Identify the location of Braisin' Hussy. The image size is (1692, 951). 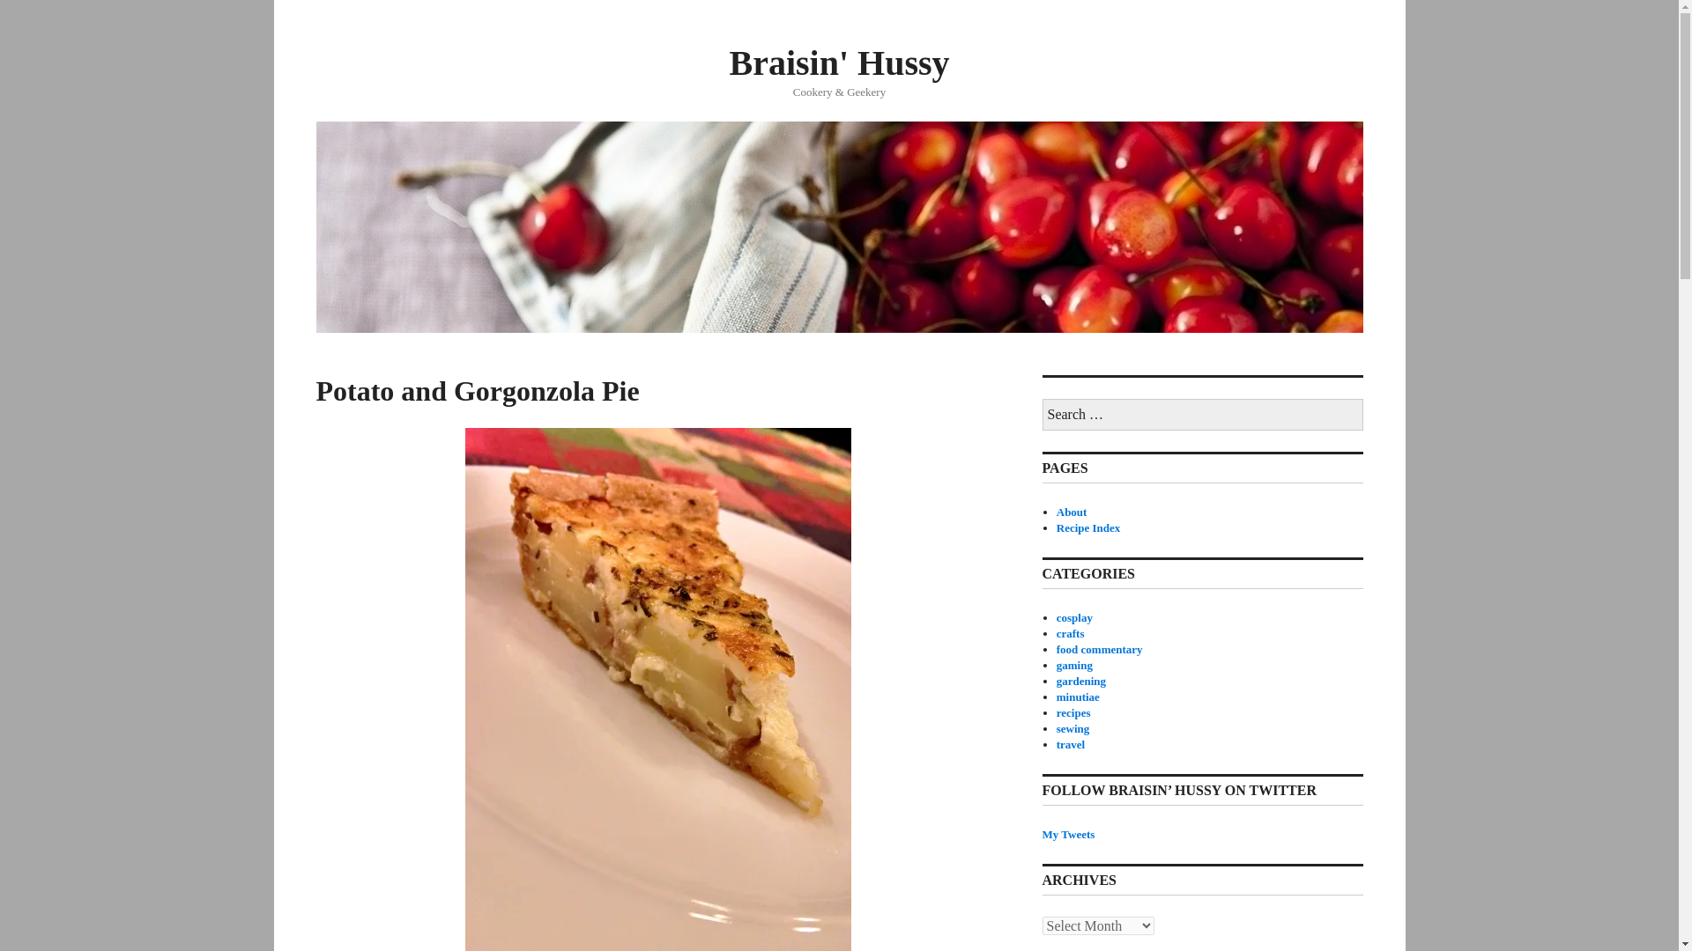
(839, 62).